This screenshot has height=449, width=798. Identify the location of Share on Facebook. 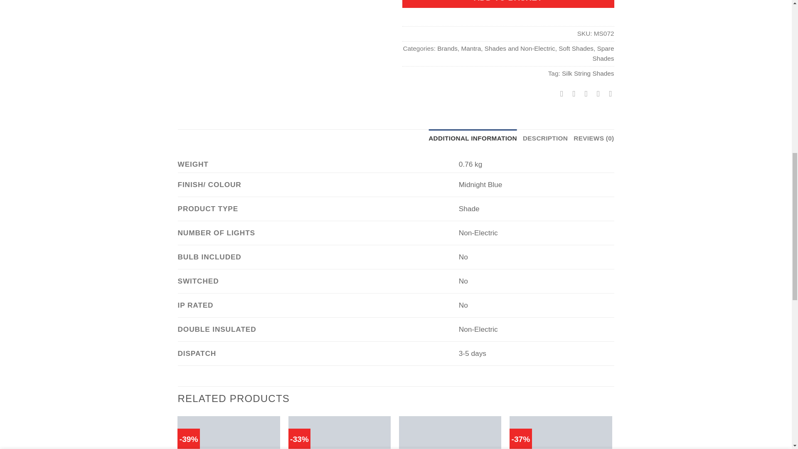
(559, 93).